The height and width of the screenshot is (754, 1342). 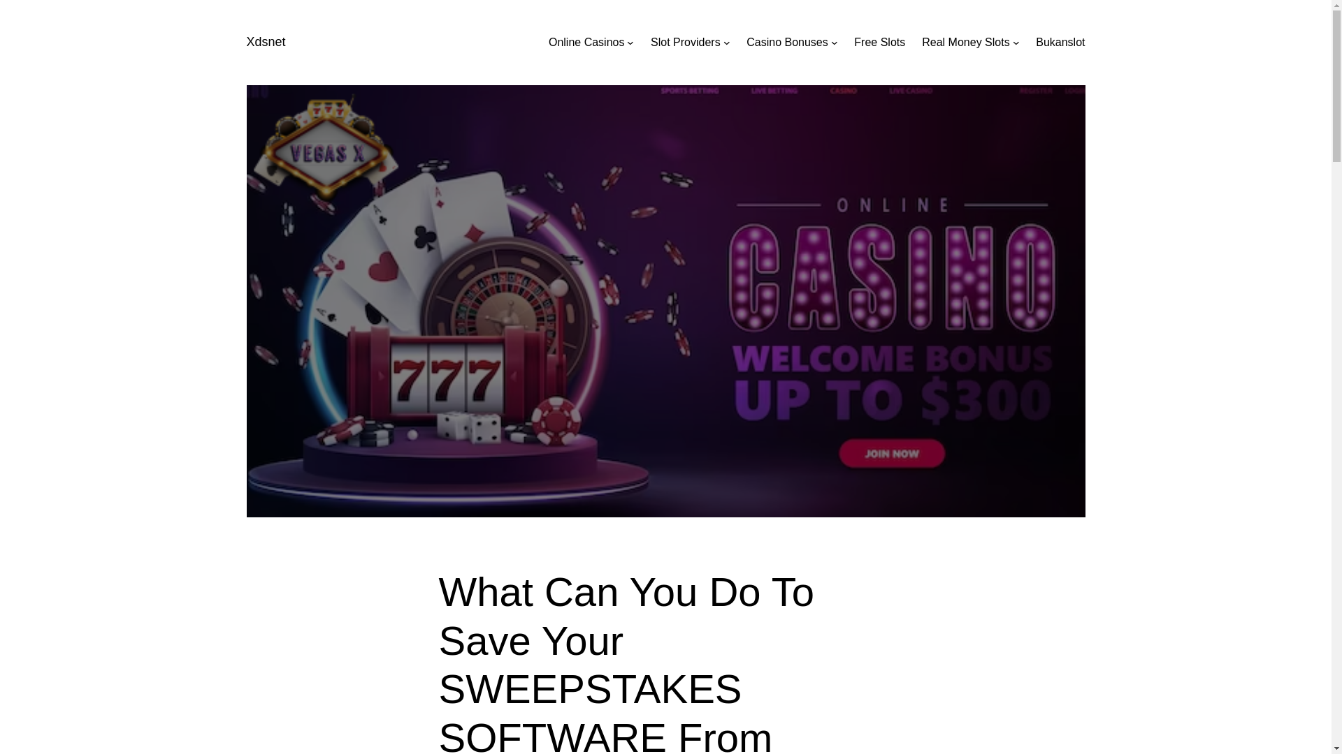 What do you see at coordinates (686, 42) in the screenshot?
I see `Slot Providers` at bounding box center [686, 42].